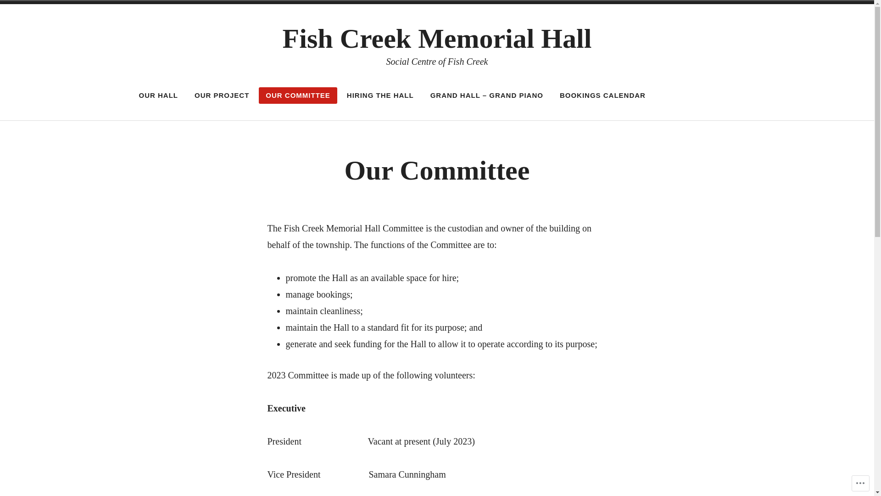 This screenshot has width=881, height=496. Describe the element at coordinates (159, 96) in the screenshot. I see `OUR HALL` at that location.